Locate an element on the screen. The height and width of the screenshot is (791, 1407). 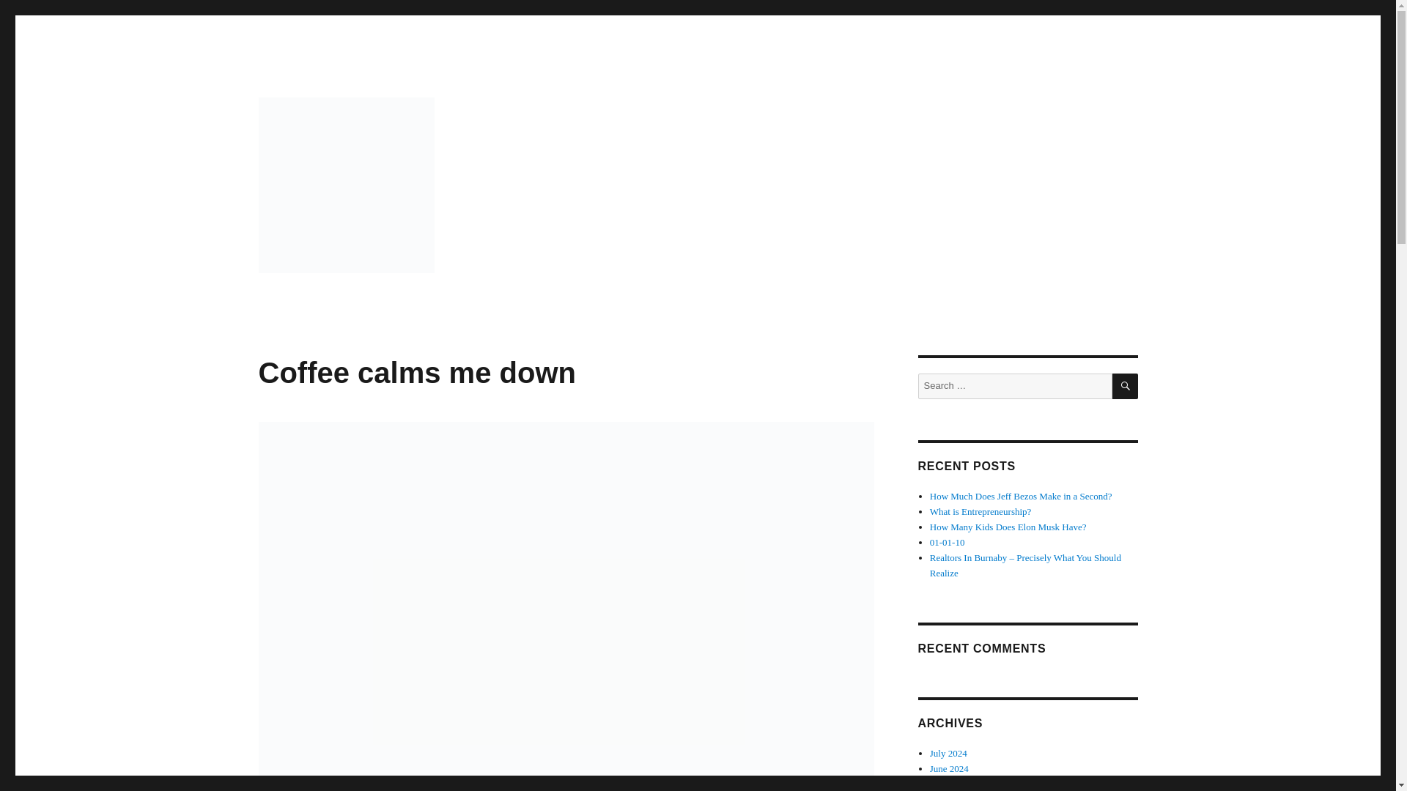
July 2024 is located at coordinates (948, 753).